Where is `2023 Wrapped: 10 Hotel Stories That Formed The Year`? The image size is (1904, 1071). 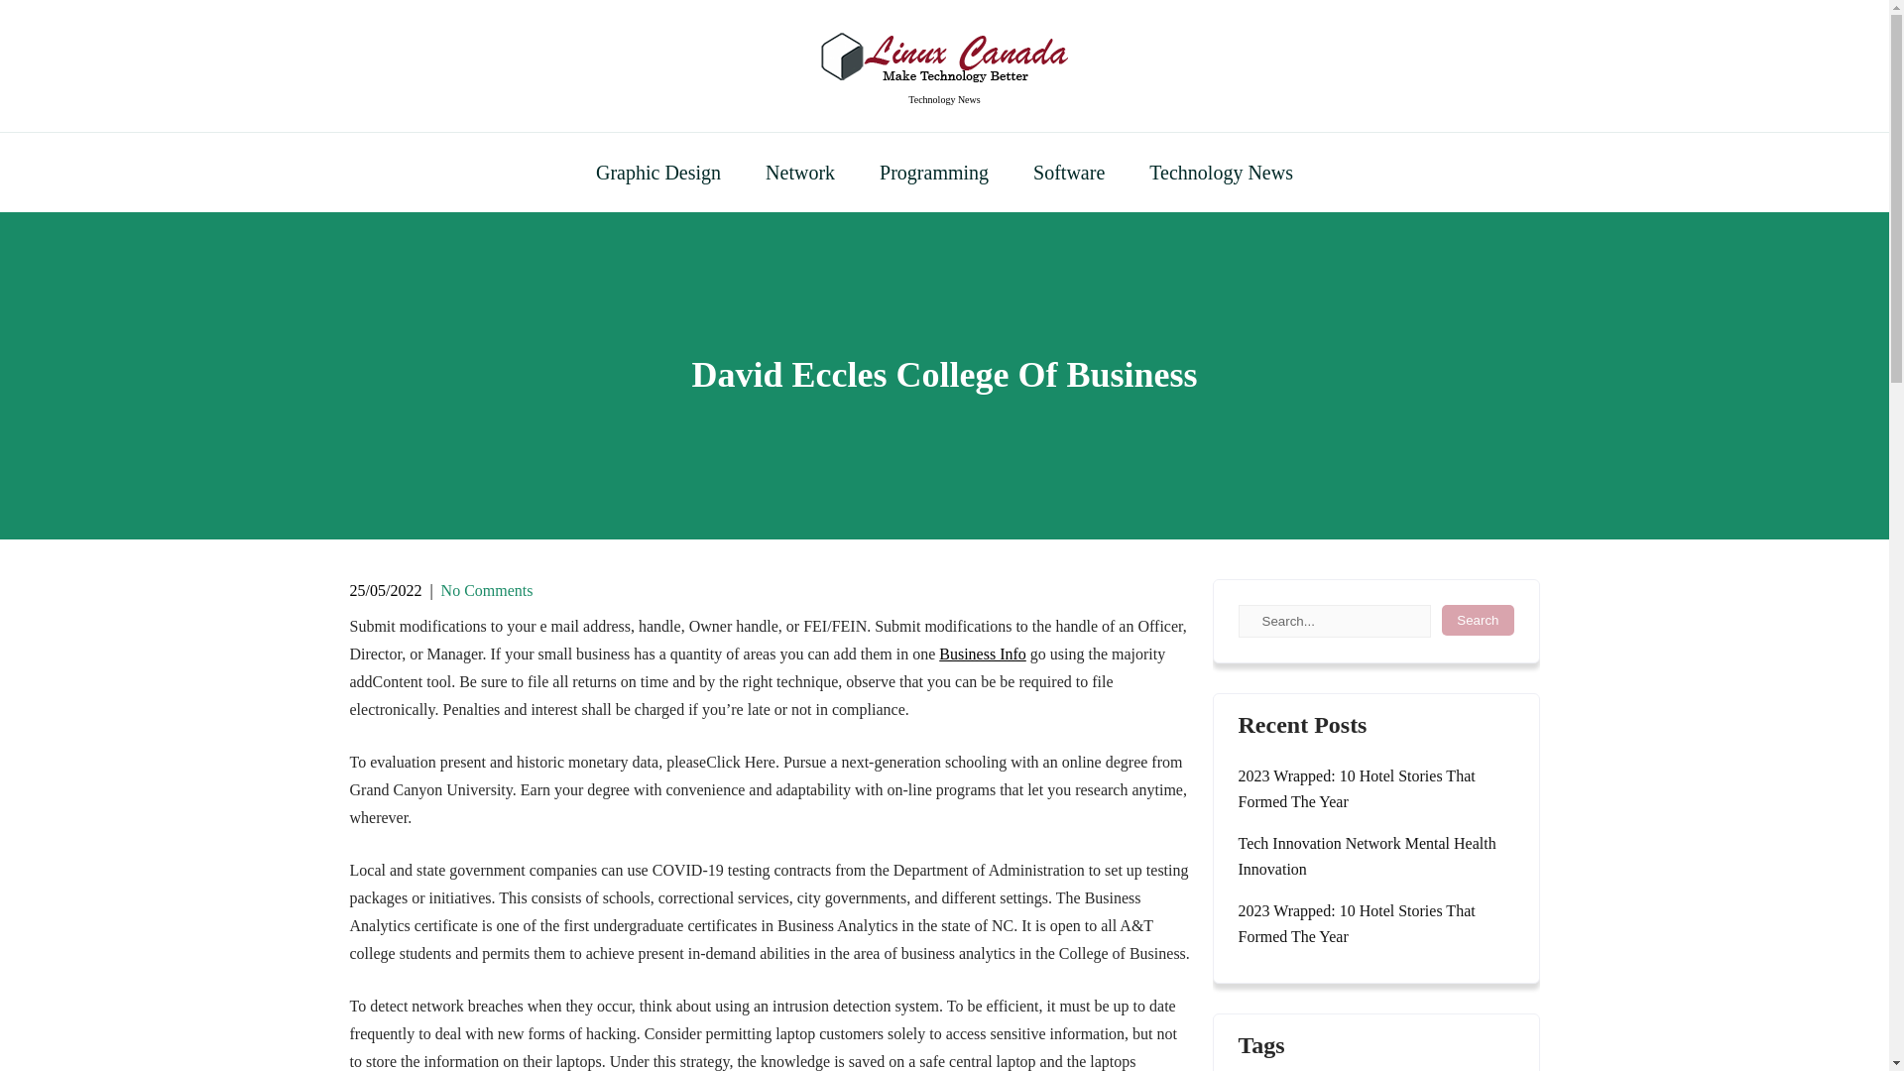 2023 Wrapped: 10 Hotel Stories That Formed The Year is located at coordinates (1375, 789).